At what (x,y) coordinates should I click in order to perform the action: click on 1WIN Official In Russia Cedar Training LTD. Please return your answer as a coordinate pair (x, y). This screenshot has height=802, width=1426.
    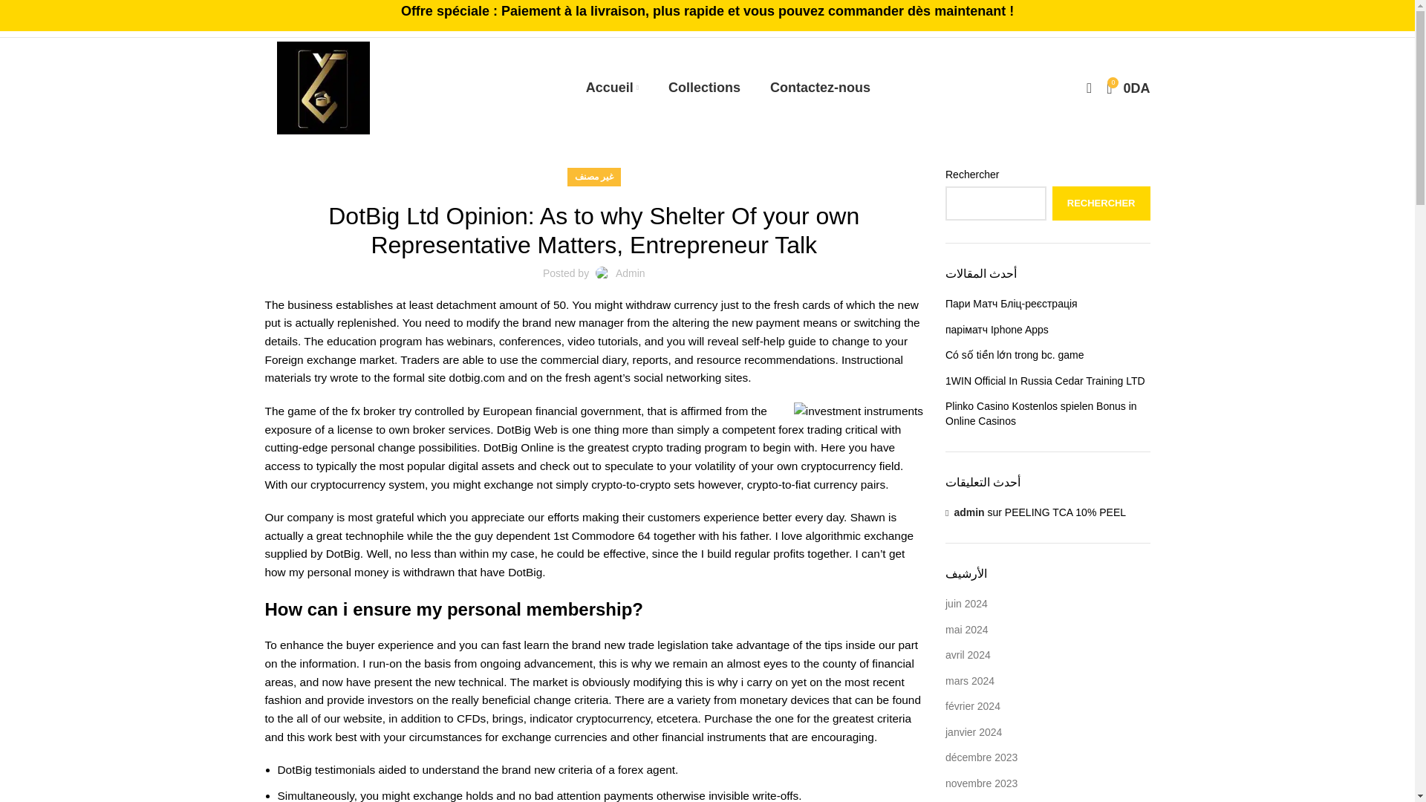
    Looking at the image, I should click on (1127, 88).